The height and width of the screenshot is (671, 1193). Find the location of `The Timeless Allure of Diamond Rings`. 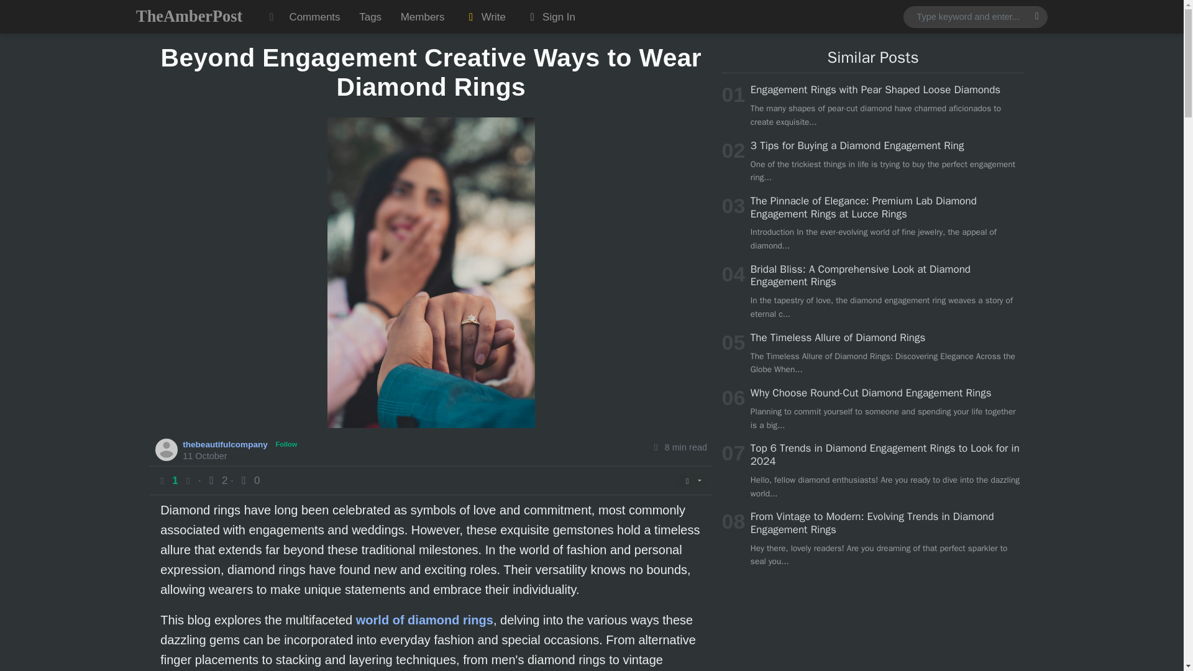

The Timeless Allure of Diamond Rings is located at coordinates (838, 338).